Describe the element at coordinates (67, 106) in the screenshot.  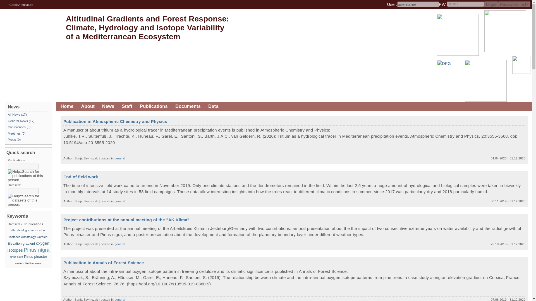
I see `Home` at that location.